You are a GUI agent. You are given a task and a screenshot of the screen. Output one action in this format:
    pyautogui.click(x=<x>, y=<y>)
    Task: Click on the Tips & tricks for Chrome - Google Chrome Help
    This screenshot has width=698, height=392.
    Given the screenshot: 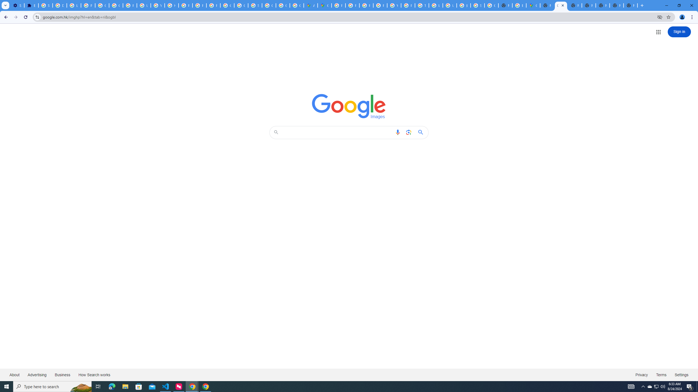 What is the action you would take?
    pyautogui.click(x=422, y=5)
    